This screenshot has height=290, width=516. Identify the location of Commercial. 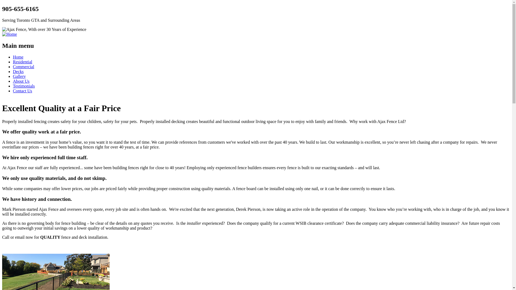
(24, 67).